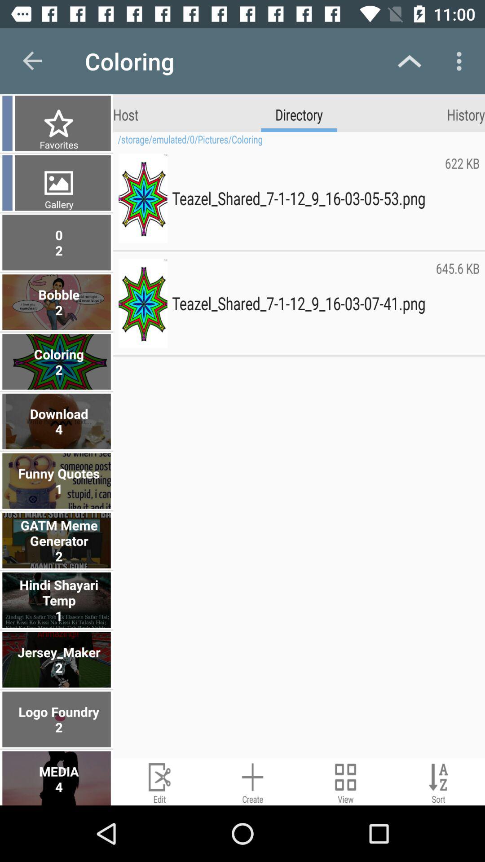 Image resolution: width=485 pixels, height=862 pixels. What do you see at coordinates (462, 198) in the screenshot?
I see `tap the 622 kb item` at bounding box center [462, 198].